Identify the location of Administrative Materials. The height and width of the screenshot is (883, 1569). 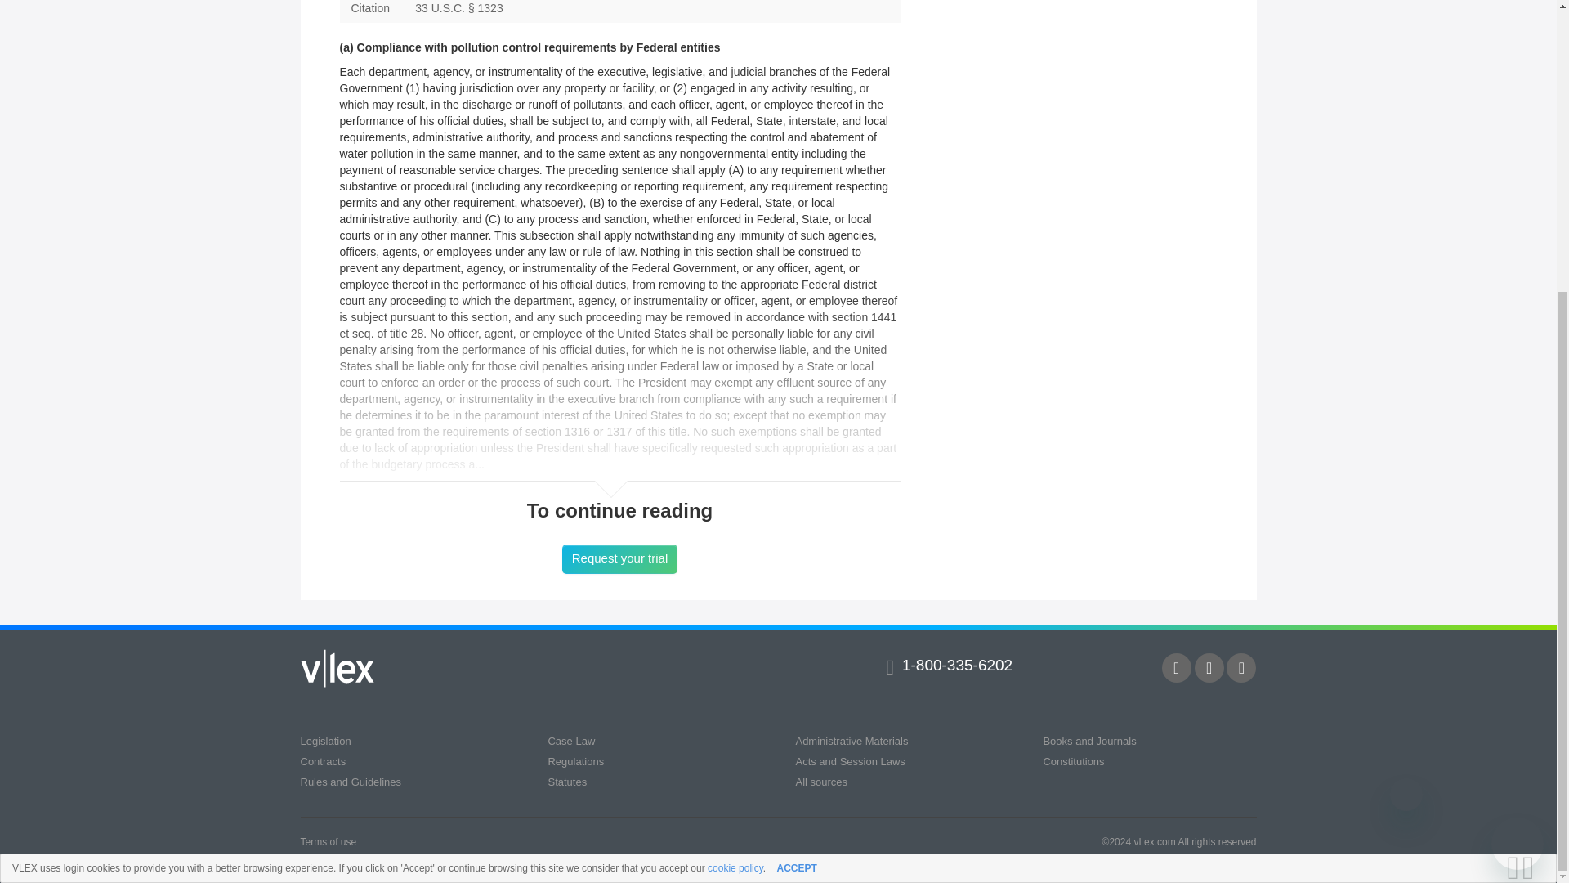
(852, 741).